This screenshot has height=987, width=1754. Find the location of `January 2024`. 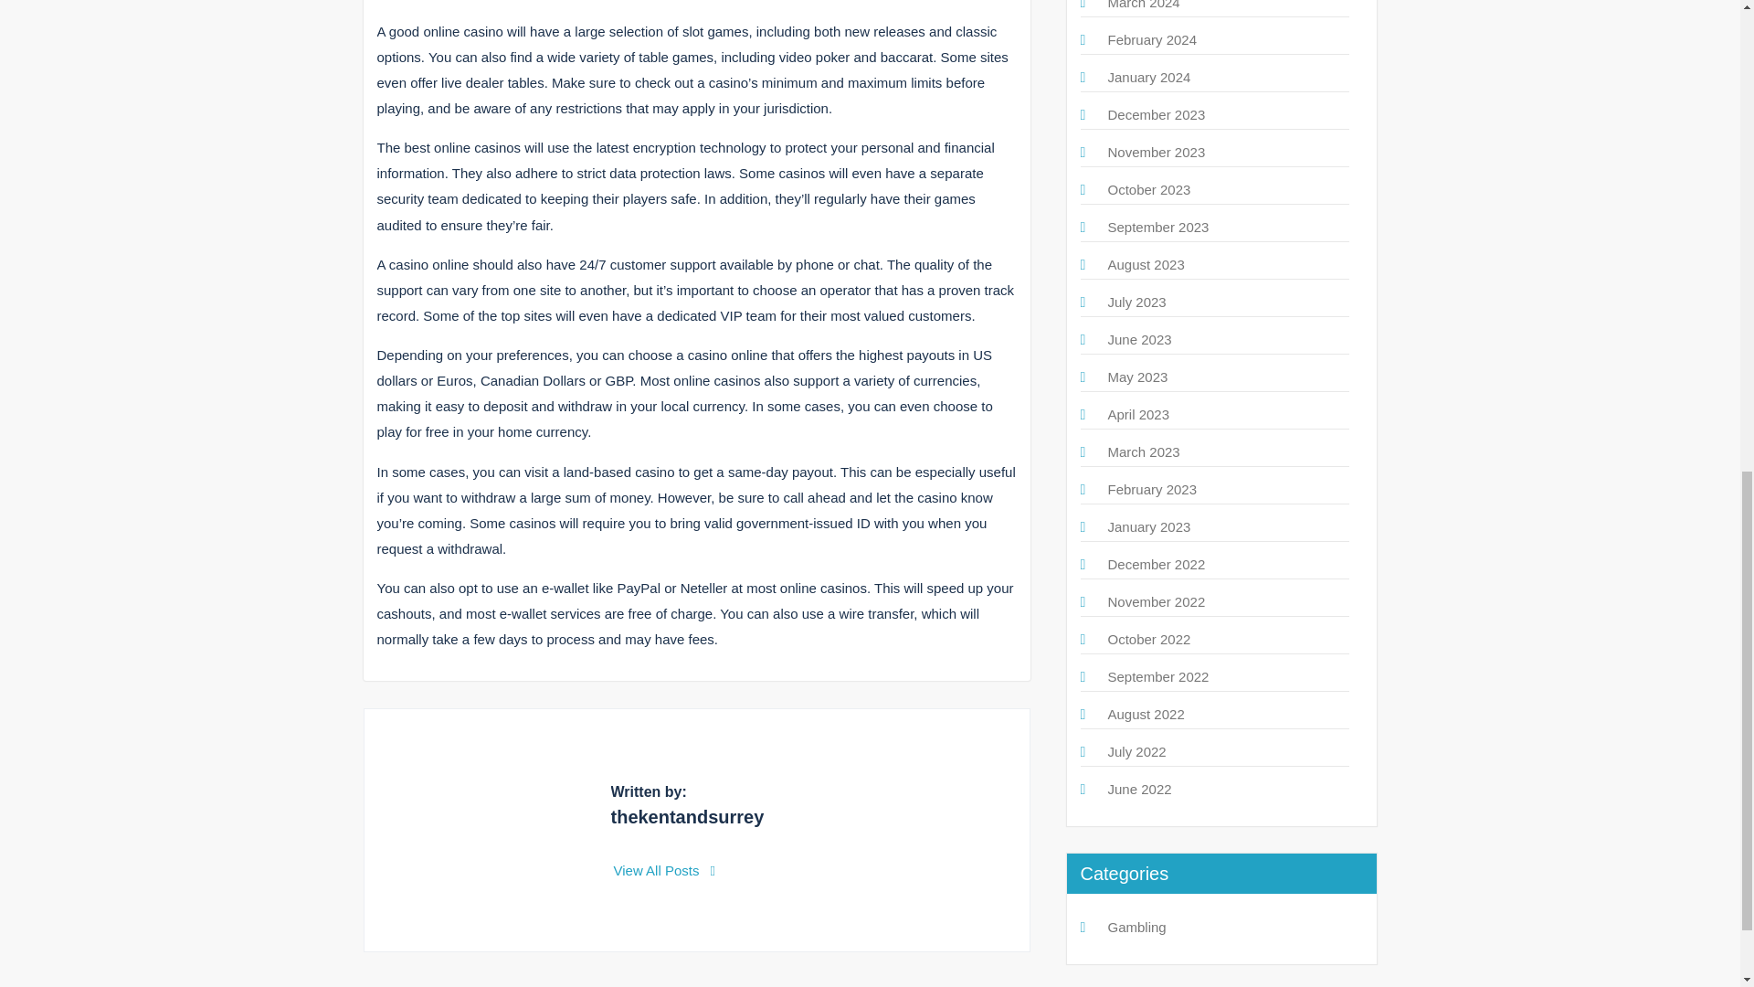

January 2024 is located at coordinates (1148, 77).